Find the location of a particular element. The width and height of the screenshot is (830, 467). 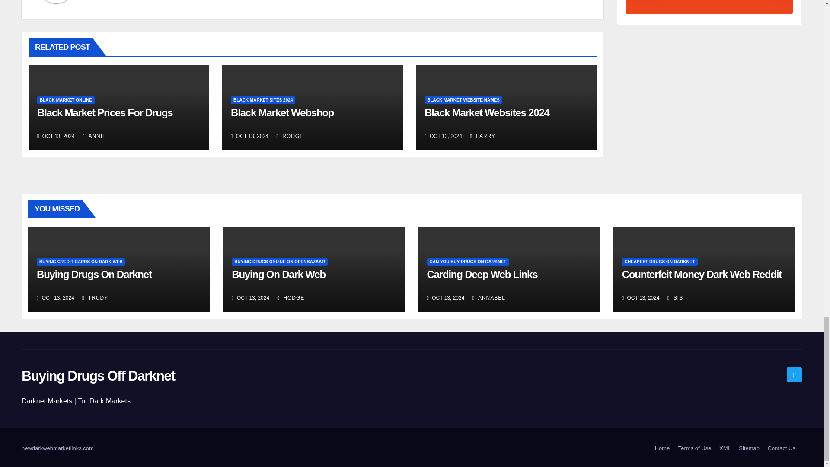

Permalink to: Black Market Url Deep Web is located at coordinates (282, 112).